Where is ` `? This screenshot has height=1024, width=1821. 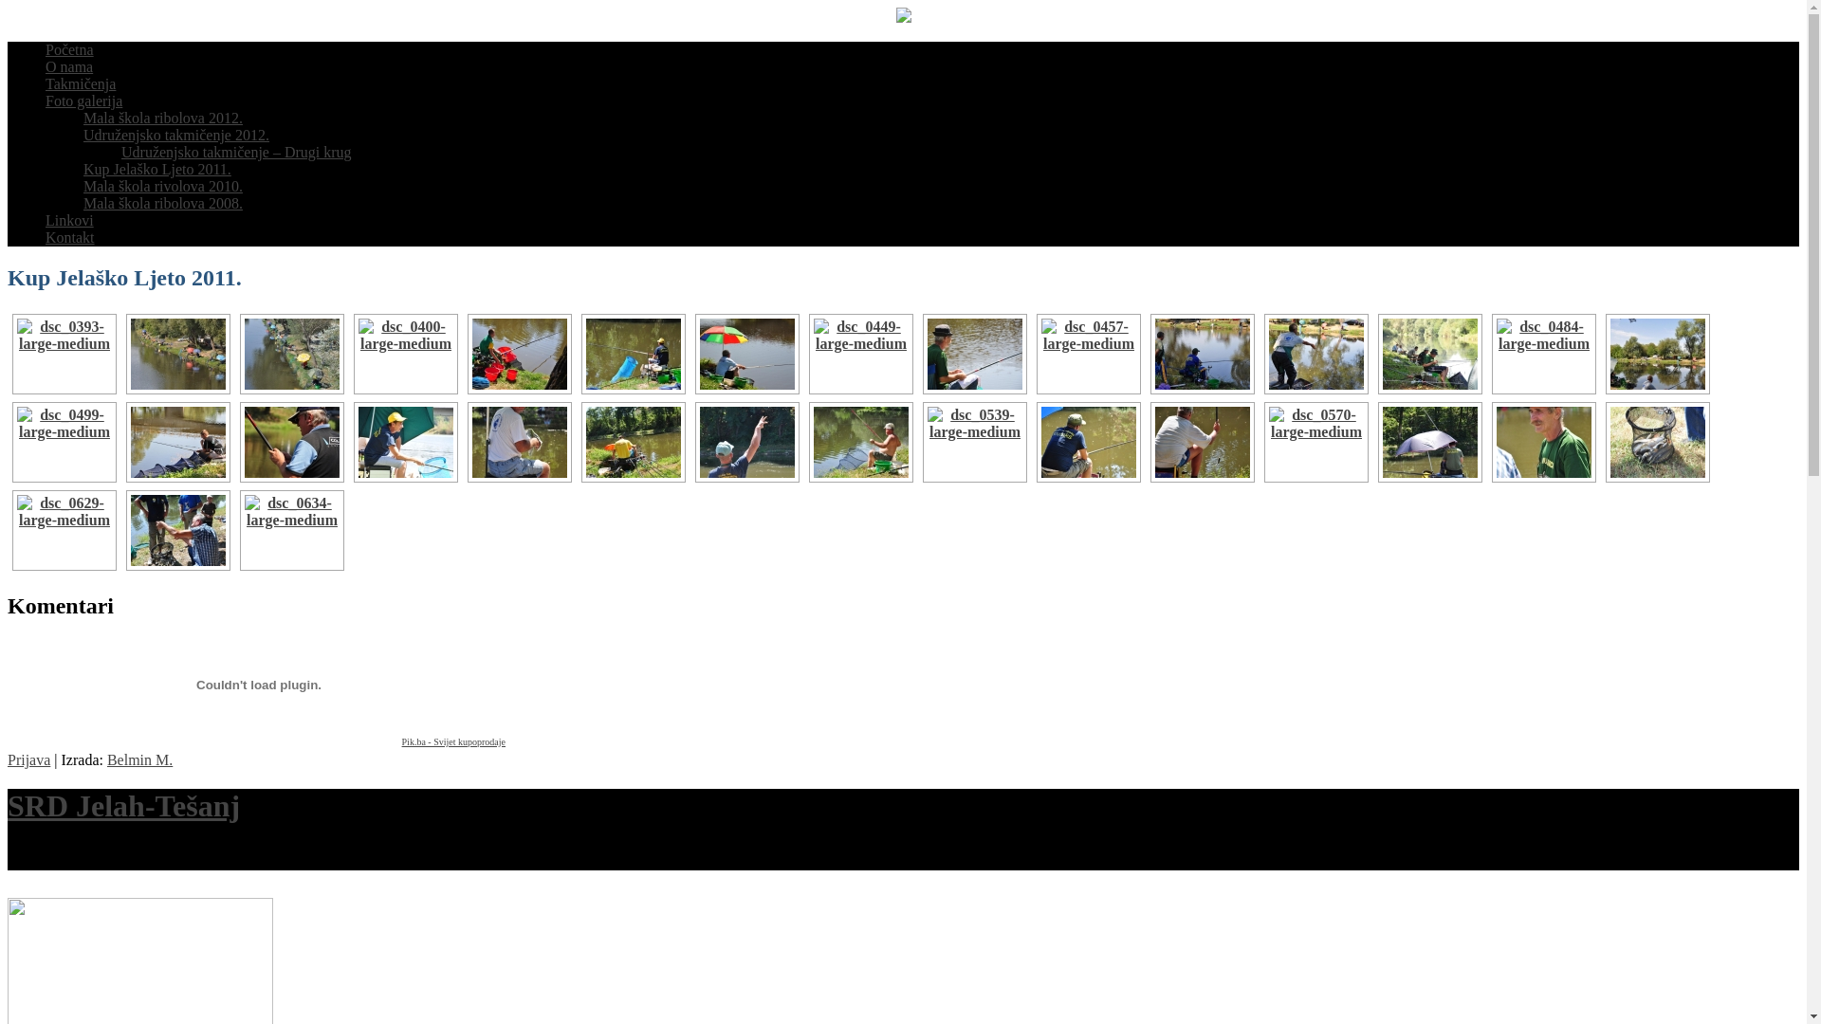   is located at coordinates (62, 355).